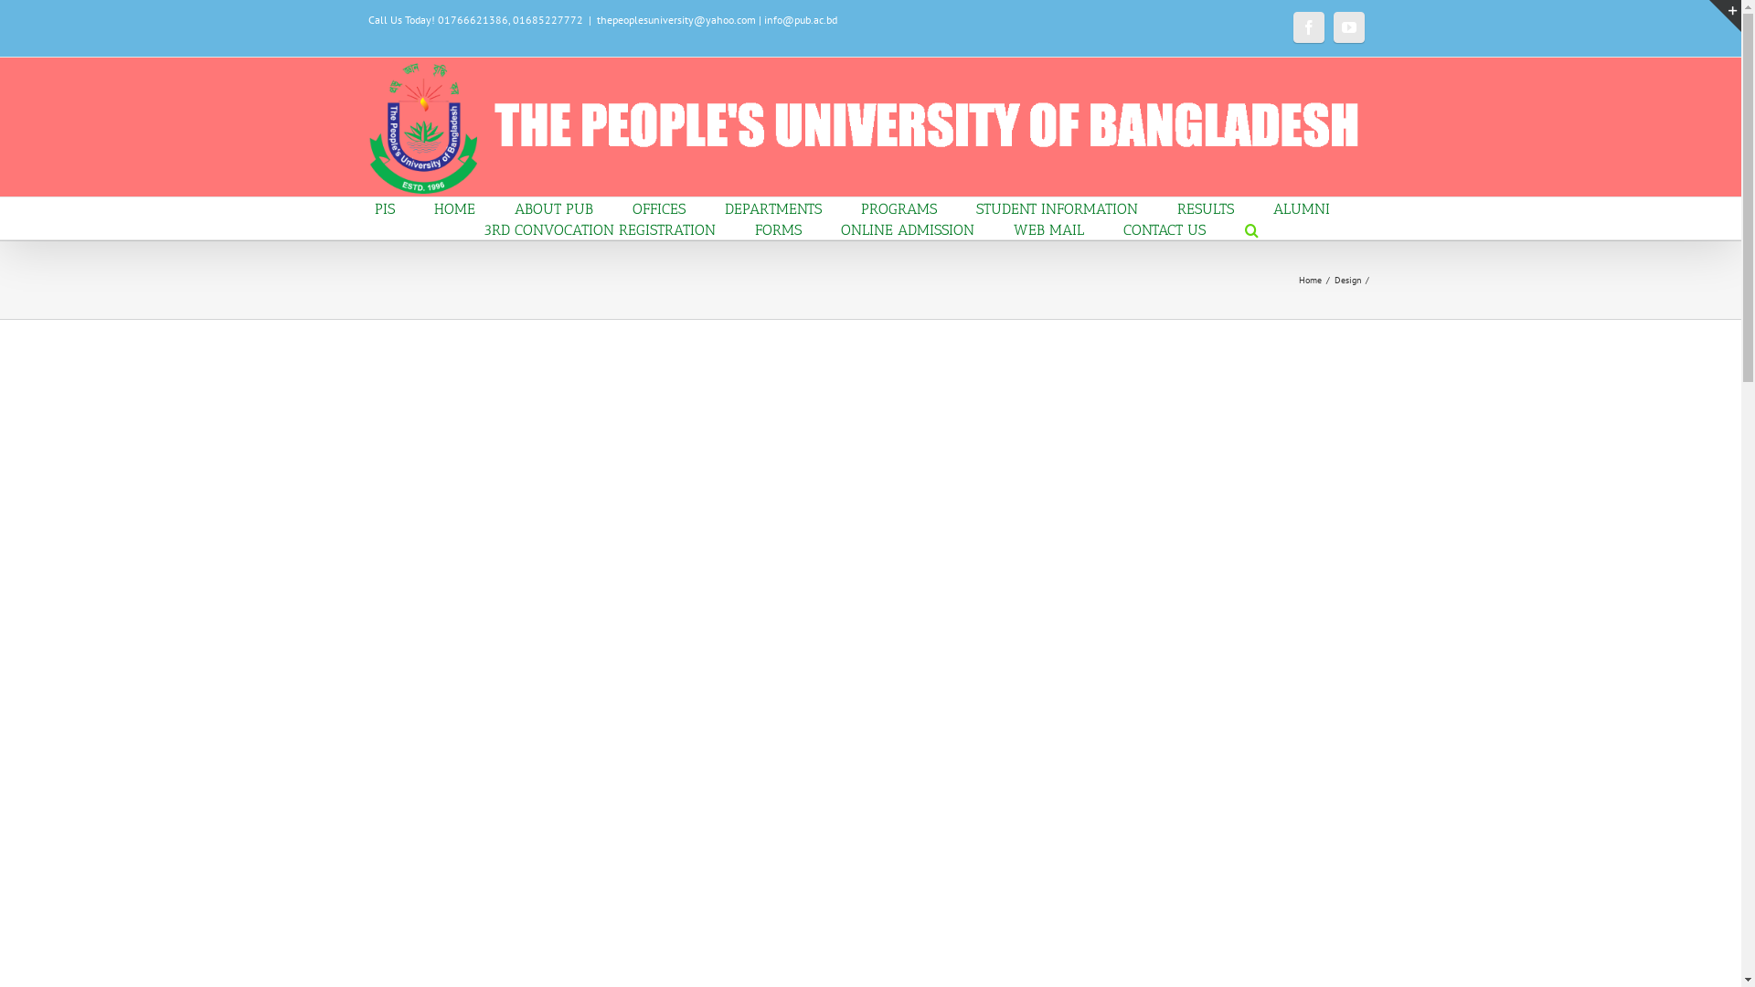 This screenshot has height=987, width=1755. Describe the element at coordinates (1308, 27) in the screenshot. I see `Facebook` at that location.